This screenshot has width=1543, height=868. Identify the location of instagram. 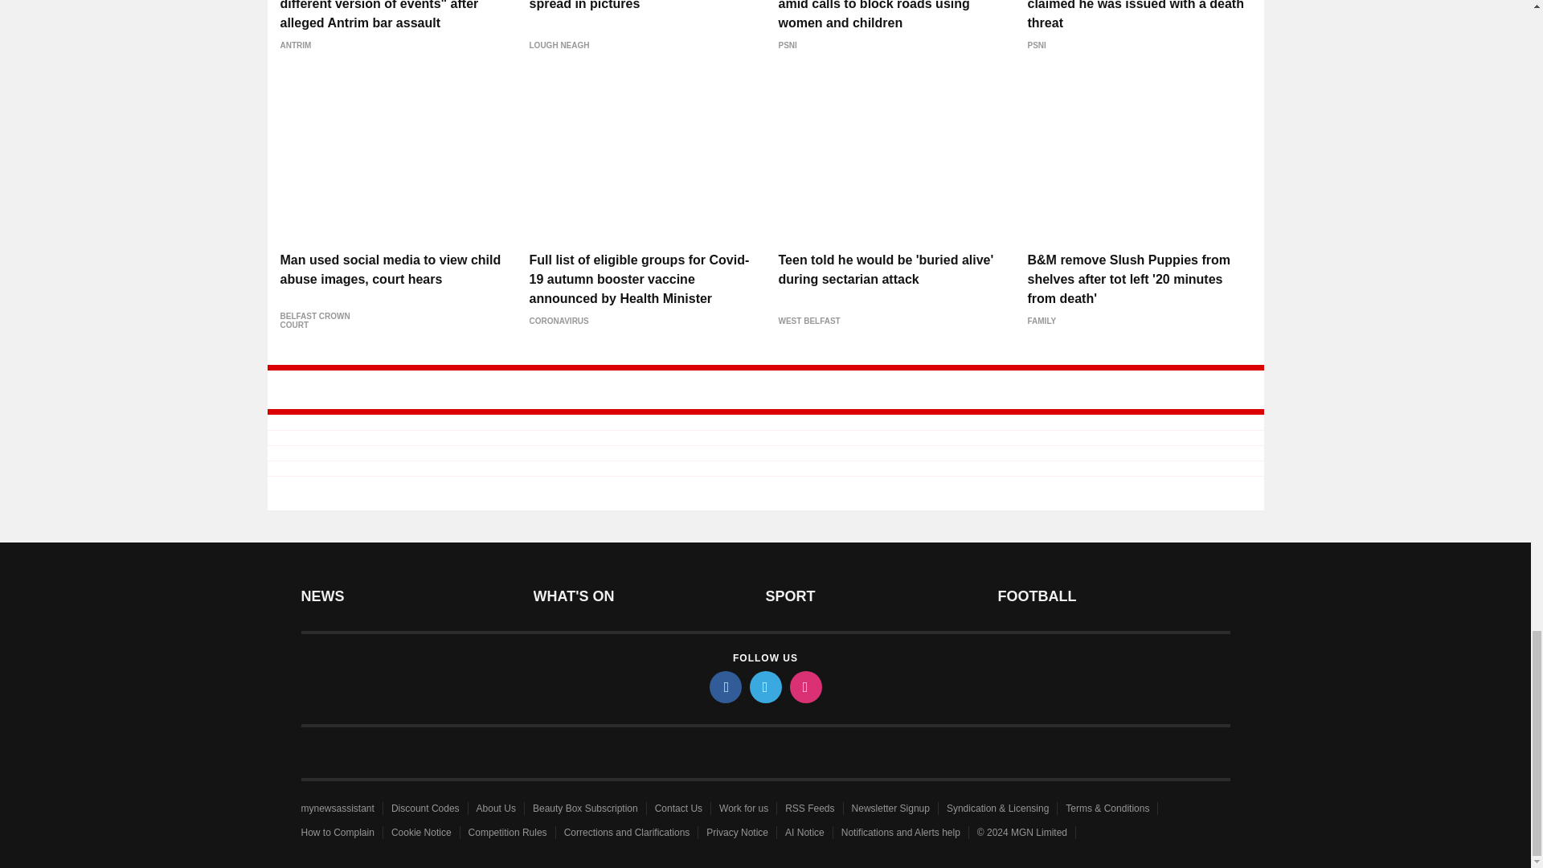
(804, 686).